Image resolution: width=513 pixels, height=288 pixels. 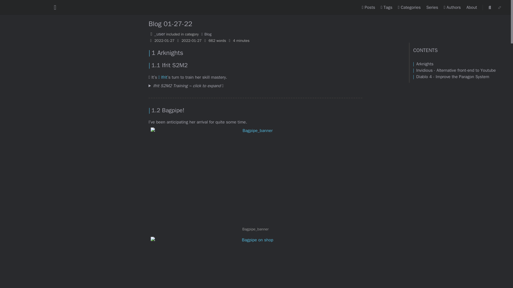 What do you see at coordinates (451, 77) in the screenshot?
I see `Diablo 4 - Improve the Paragon System` at bounding box center [451, 77].